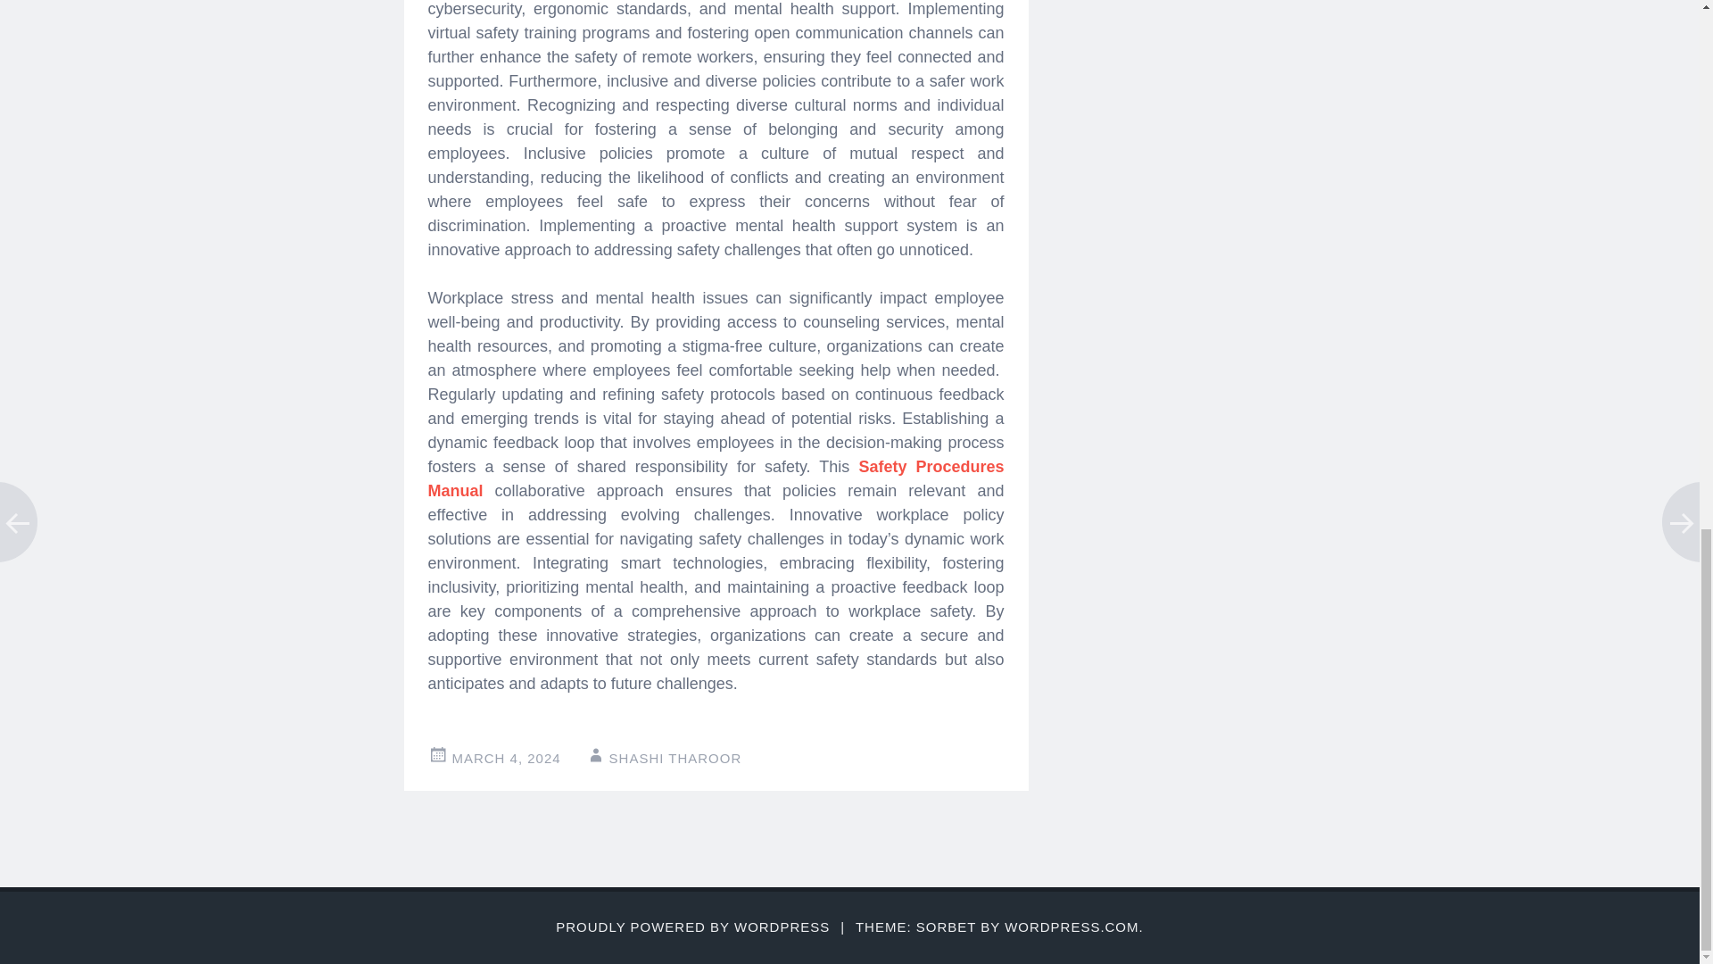  What do you see at coordinates (505, 758) in the screenshot?
I see `MARCH 4, 2024` at bounding box center [505, 758].